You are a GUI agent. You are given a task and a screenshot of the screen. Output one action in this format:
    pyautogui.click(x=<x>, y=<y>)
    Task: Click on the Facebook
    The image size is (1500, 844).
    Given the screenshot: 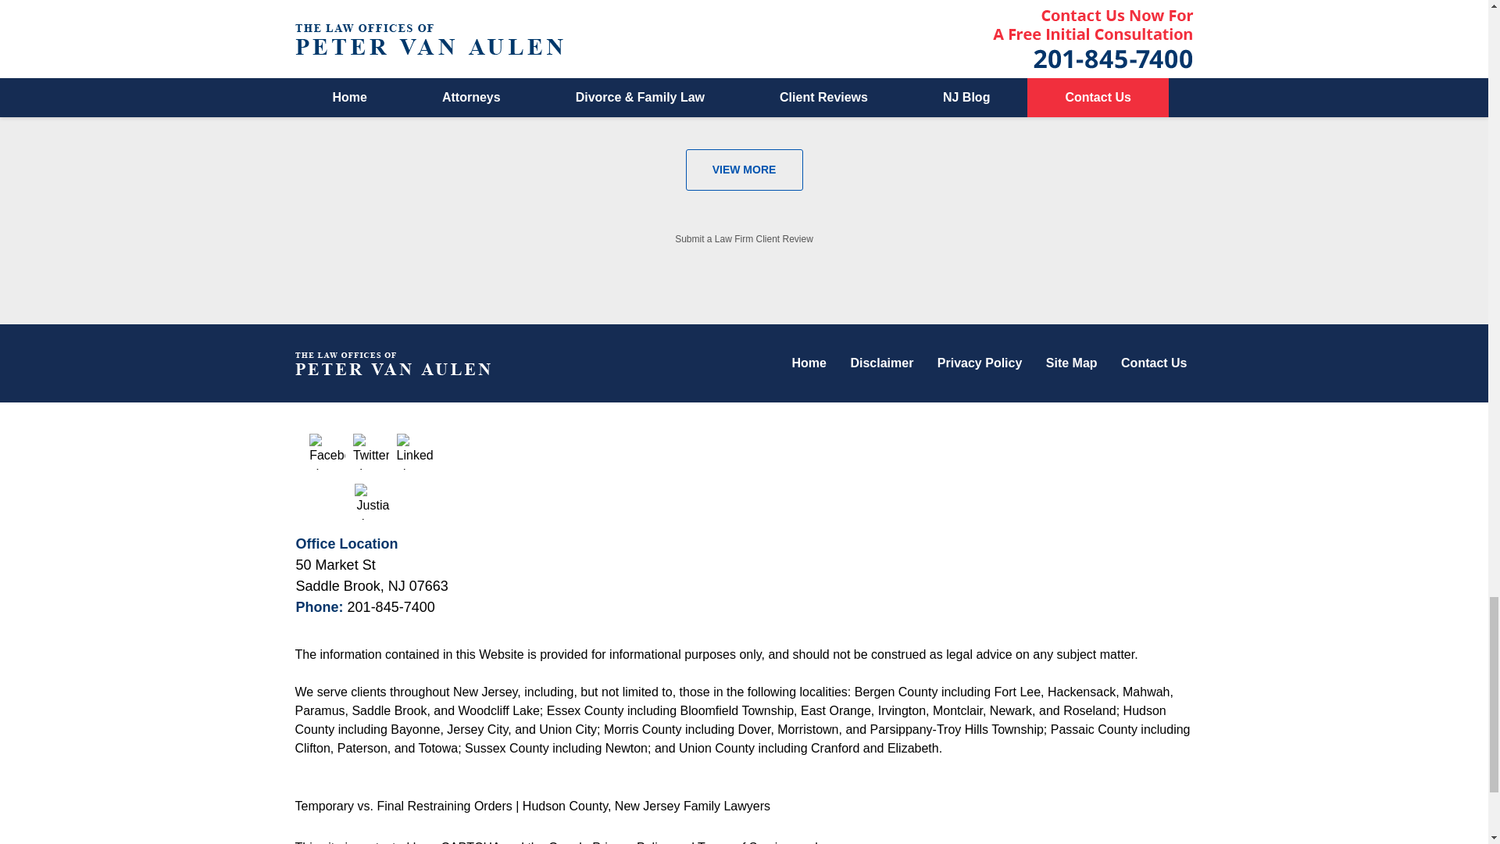 What is the action you would take?
    pyautogui.click(x=327, y=452)
    